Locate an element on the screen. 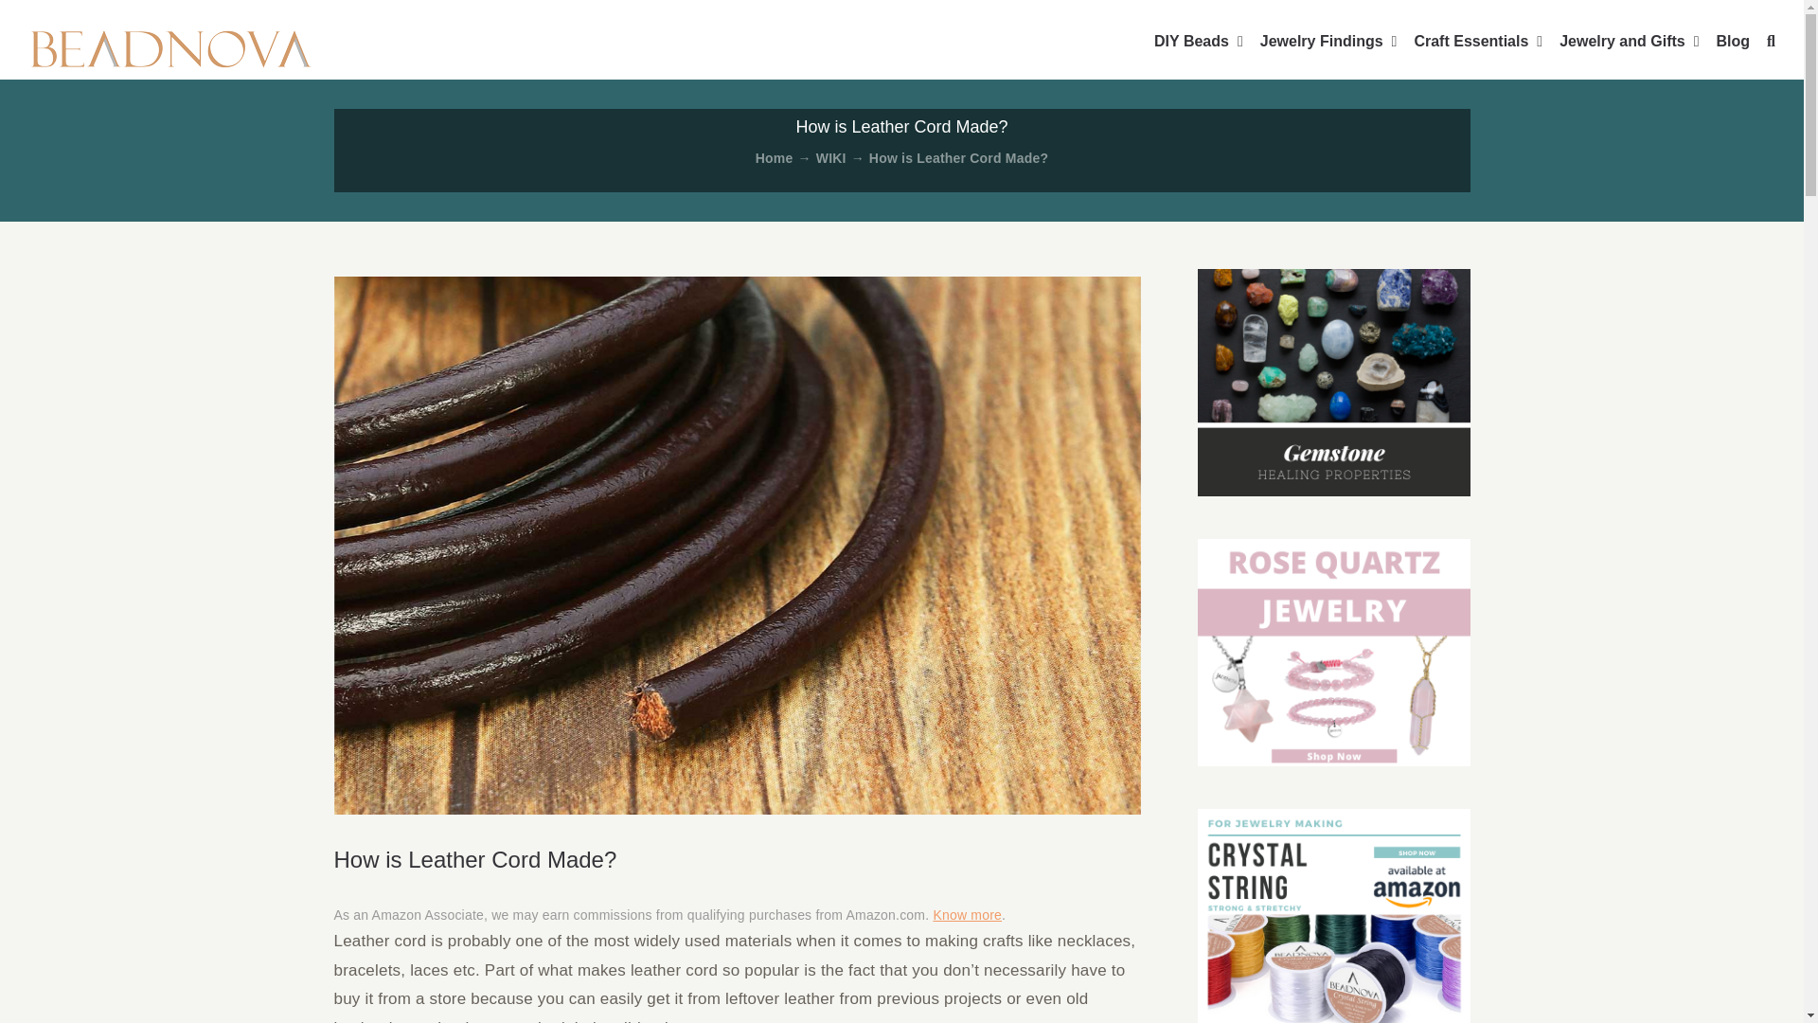  Click here to know more is located at coordinates (966, 915).